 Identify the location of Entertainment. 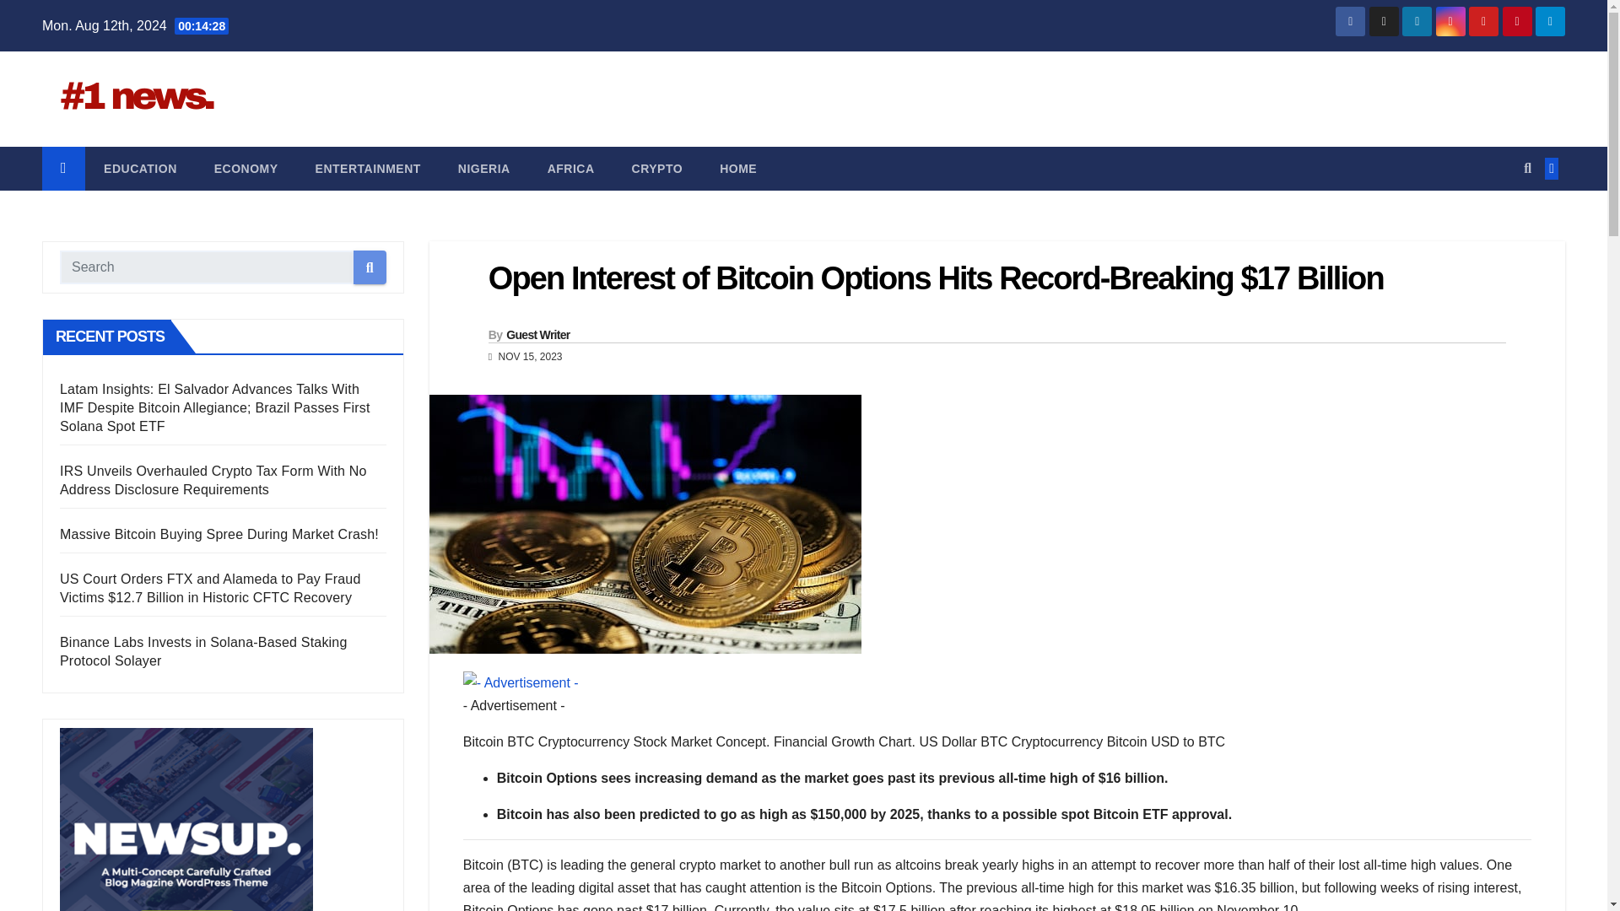
(368, 168).